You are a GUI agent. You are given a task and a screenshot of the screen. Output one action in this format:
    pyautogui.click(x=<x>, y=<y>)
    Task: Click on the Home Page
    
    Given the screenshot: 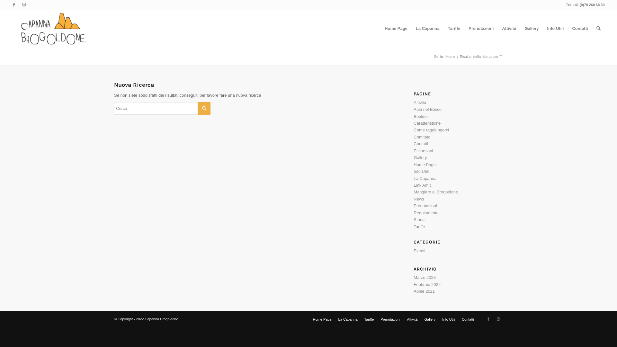 What is the action you would take?
    pyautogui.click(x=322, y=319)
    